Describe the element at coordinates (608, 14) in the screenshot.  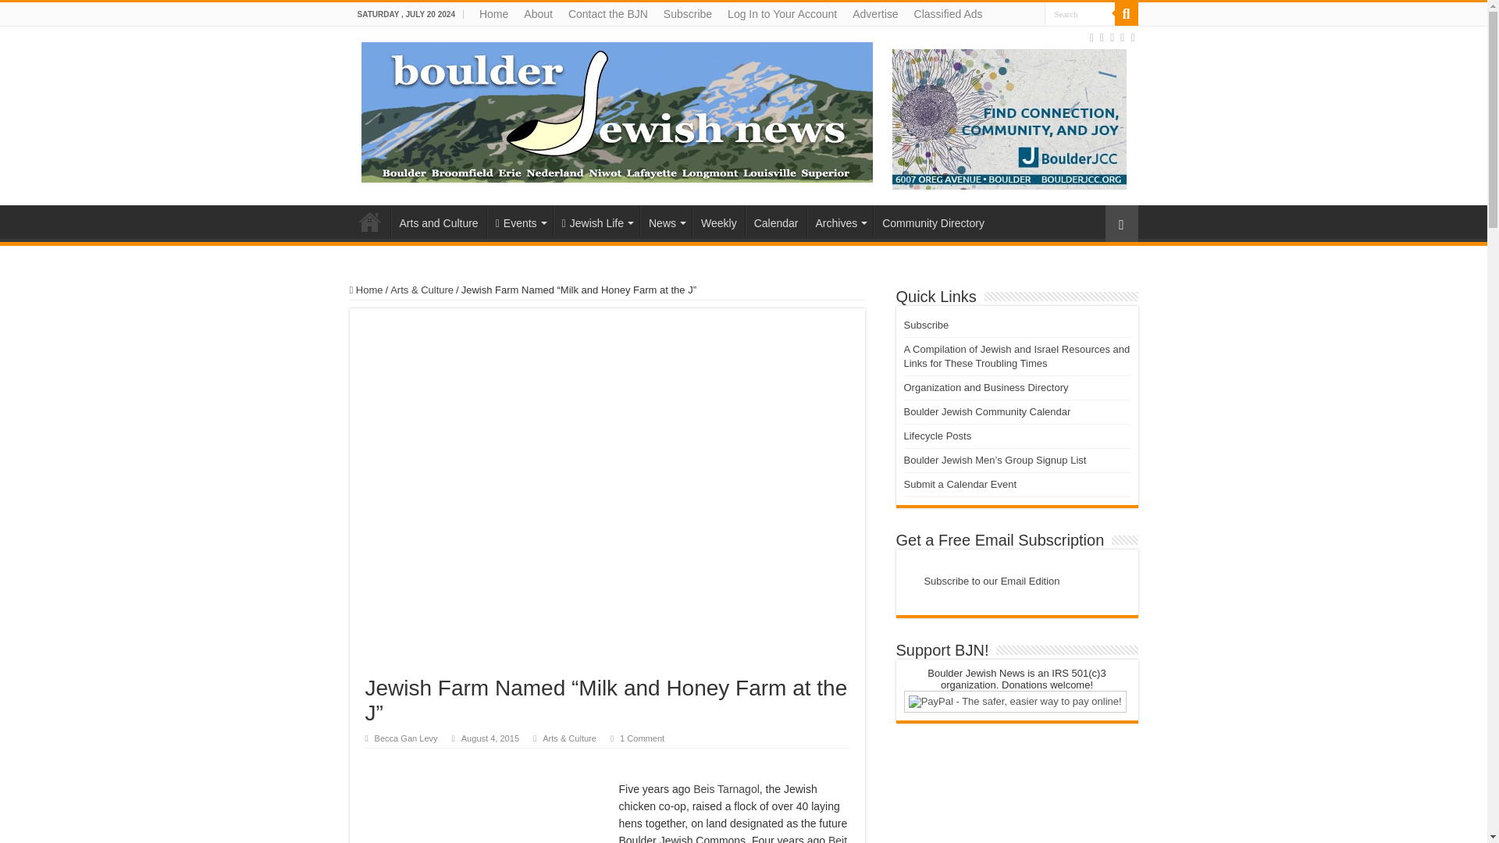
I see `Contact the BJN` at that location.